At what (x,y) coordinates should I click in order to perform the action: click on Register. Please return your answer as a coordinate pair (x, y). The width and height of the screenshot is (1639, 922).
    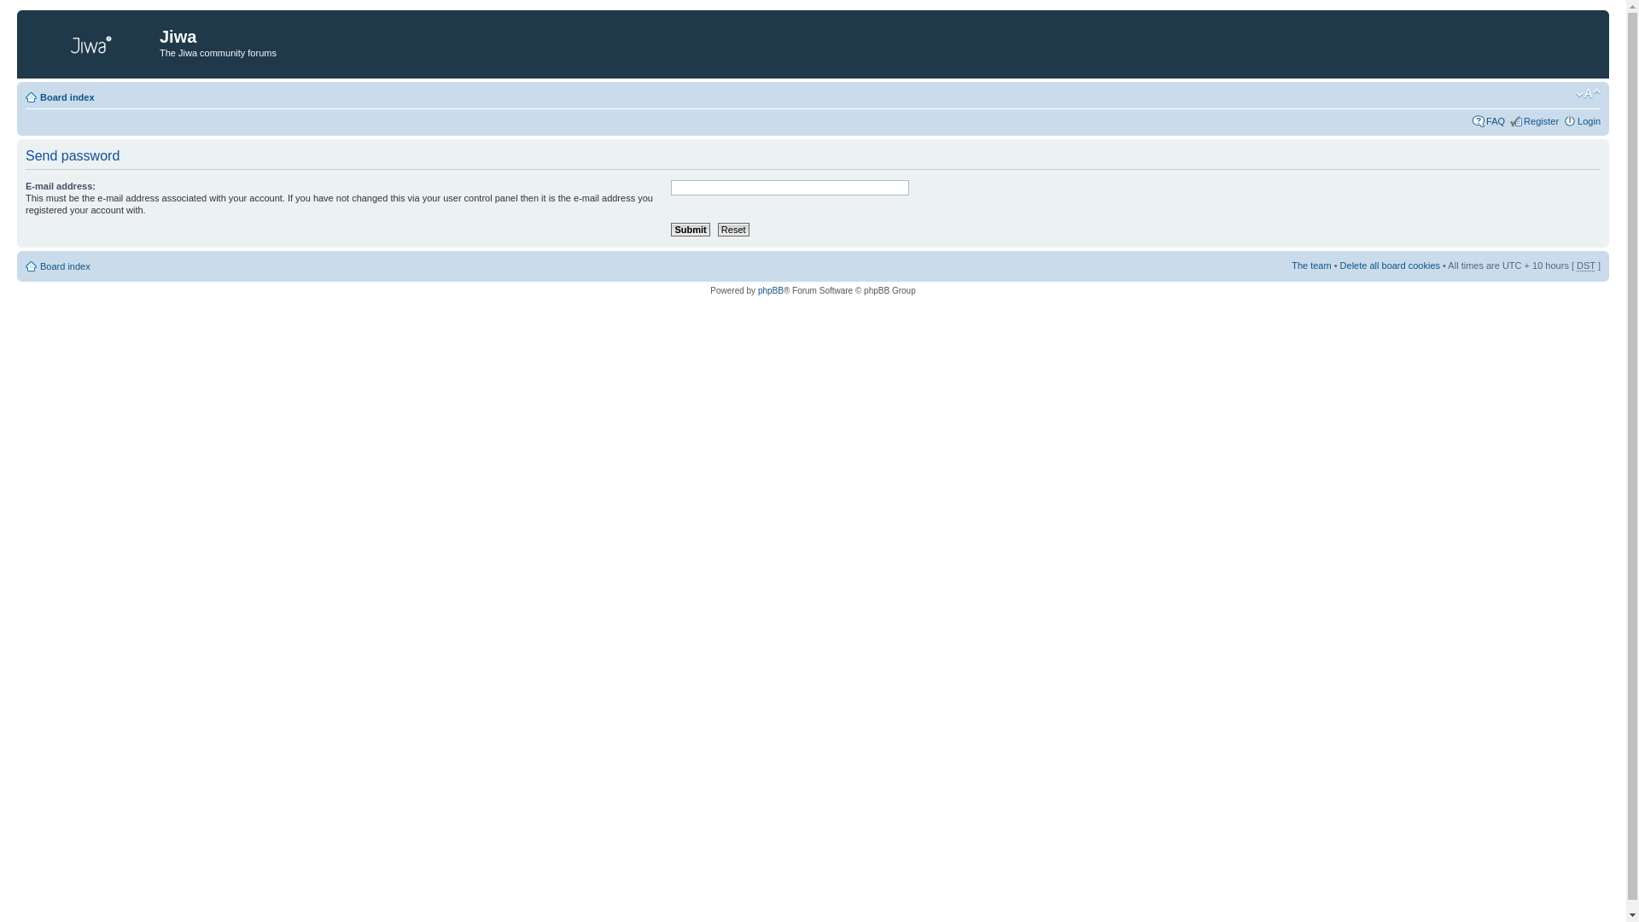
    Looking at the image, I should click on (1542, 121).